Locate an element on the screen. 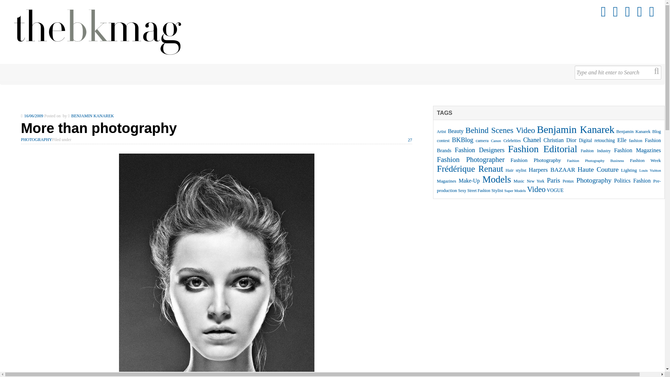  BENJAMIN KANAREK is located at coordinates (92, 116).